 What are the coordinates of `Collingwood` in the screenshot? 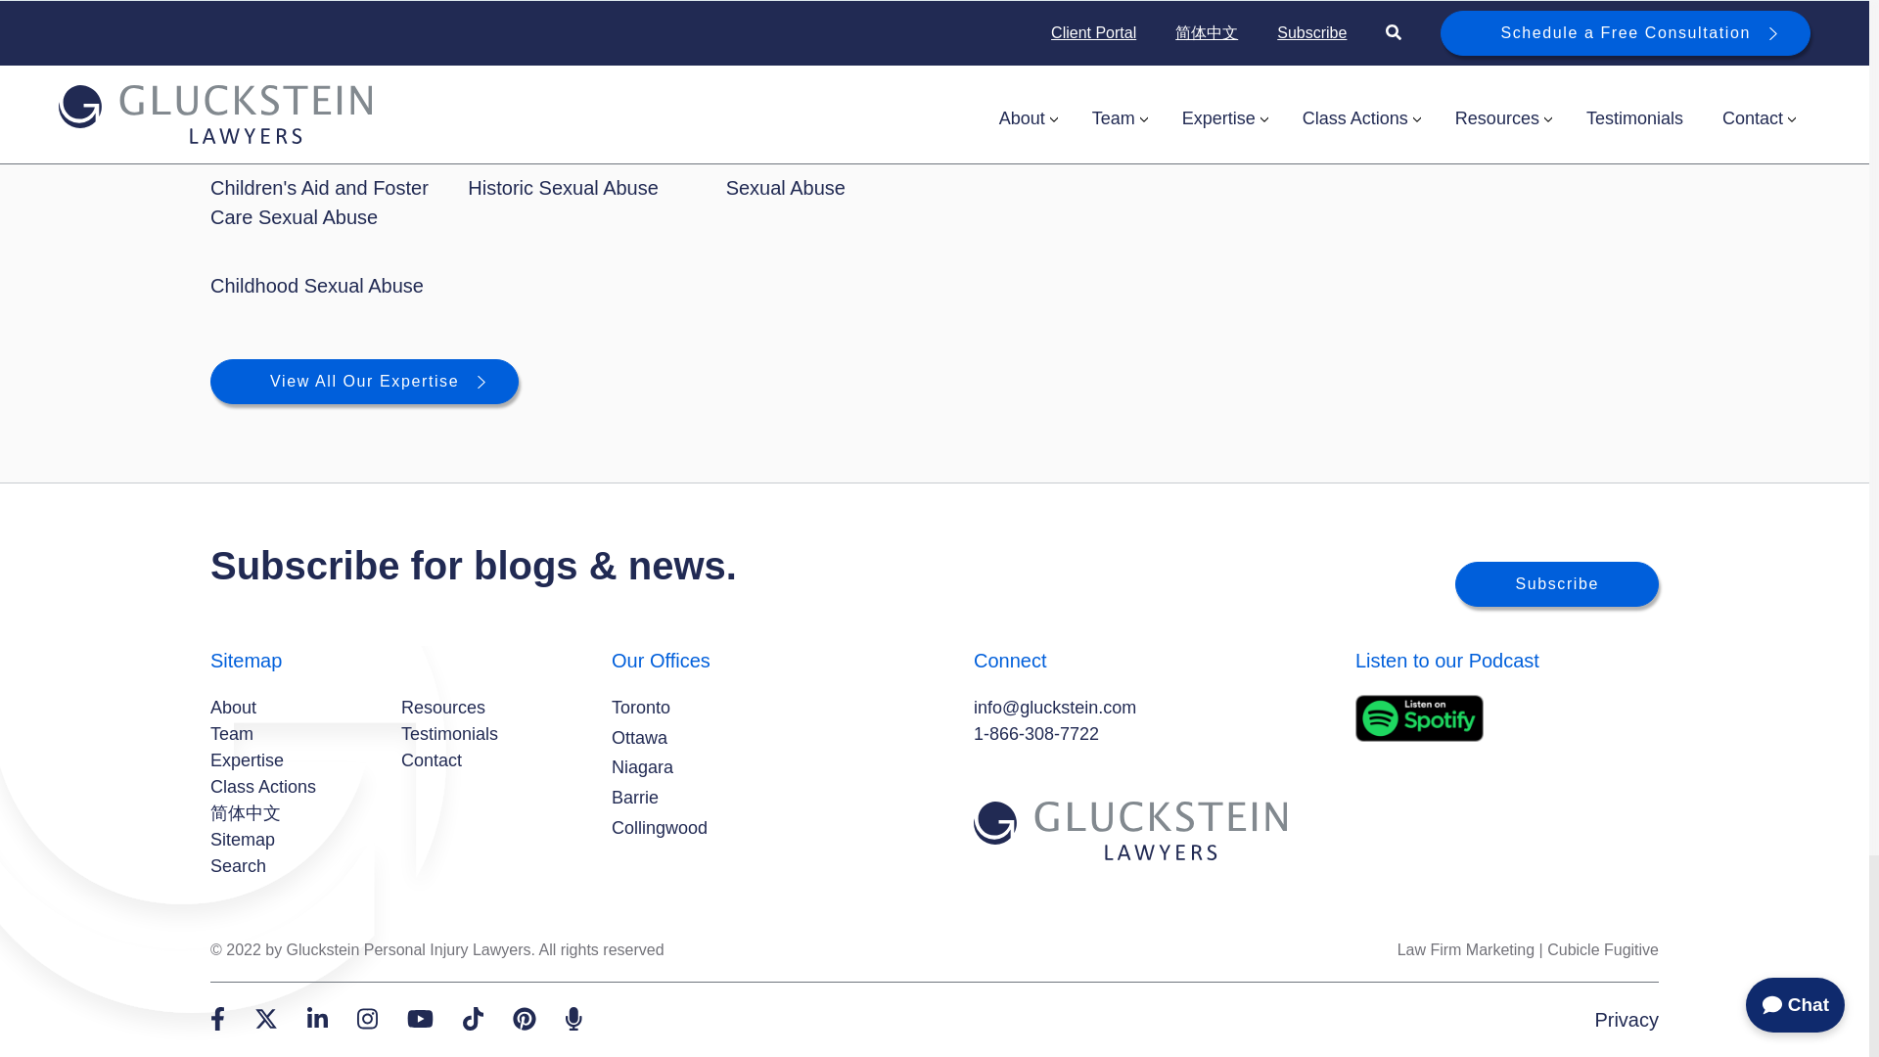 It's located at (660, 828).